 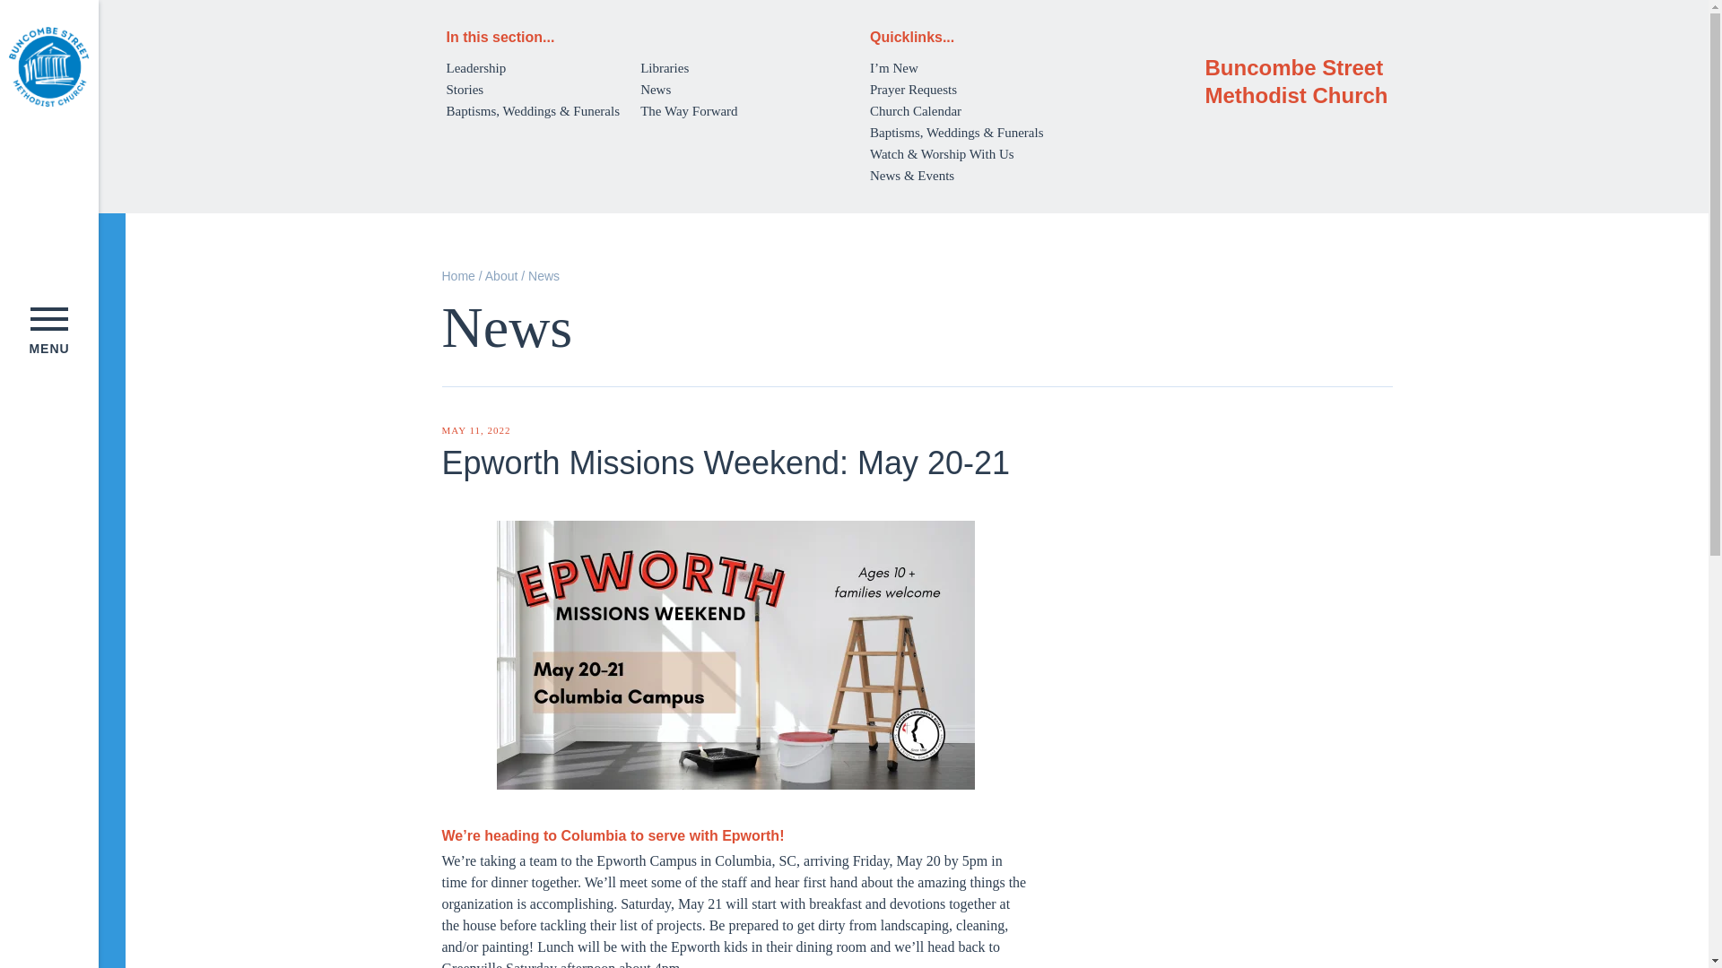 I want to click on Buncombe Street Methodist Church, so click(x=48, y=66).